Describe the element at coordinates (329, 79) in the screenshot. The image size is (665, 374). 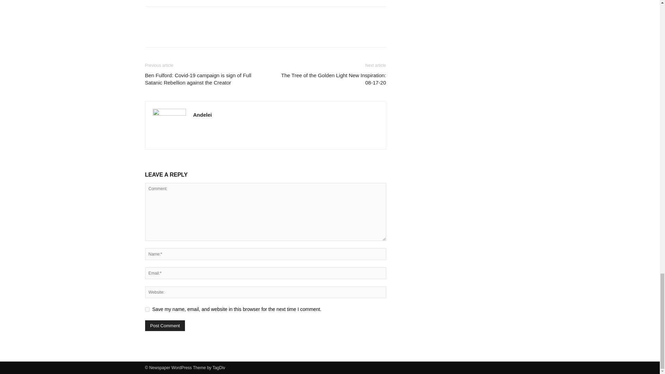
I see `The Tree of the Golden Light New Inspiration: 08-17-20` at that location.